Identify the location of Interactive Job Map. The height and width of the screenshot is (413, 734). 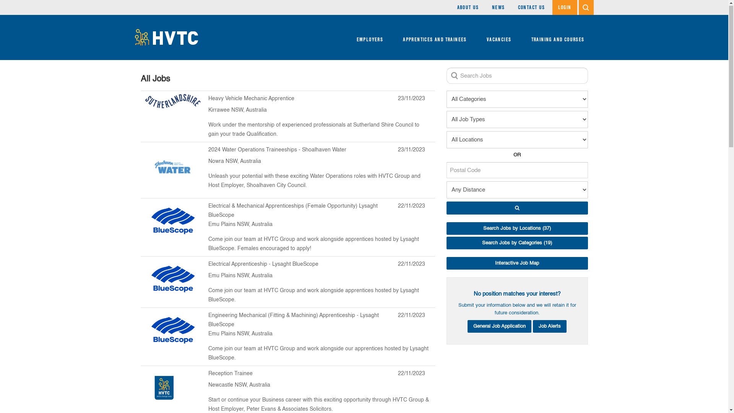
(517, 264).